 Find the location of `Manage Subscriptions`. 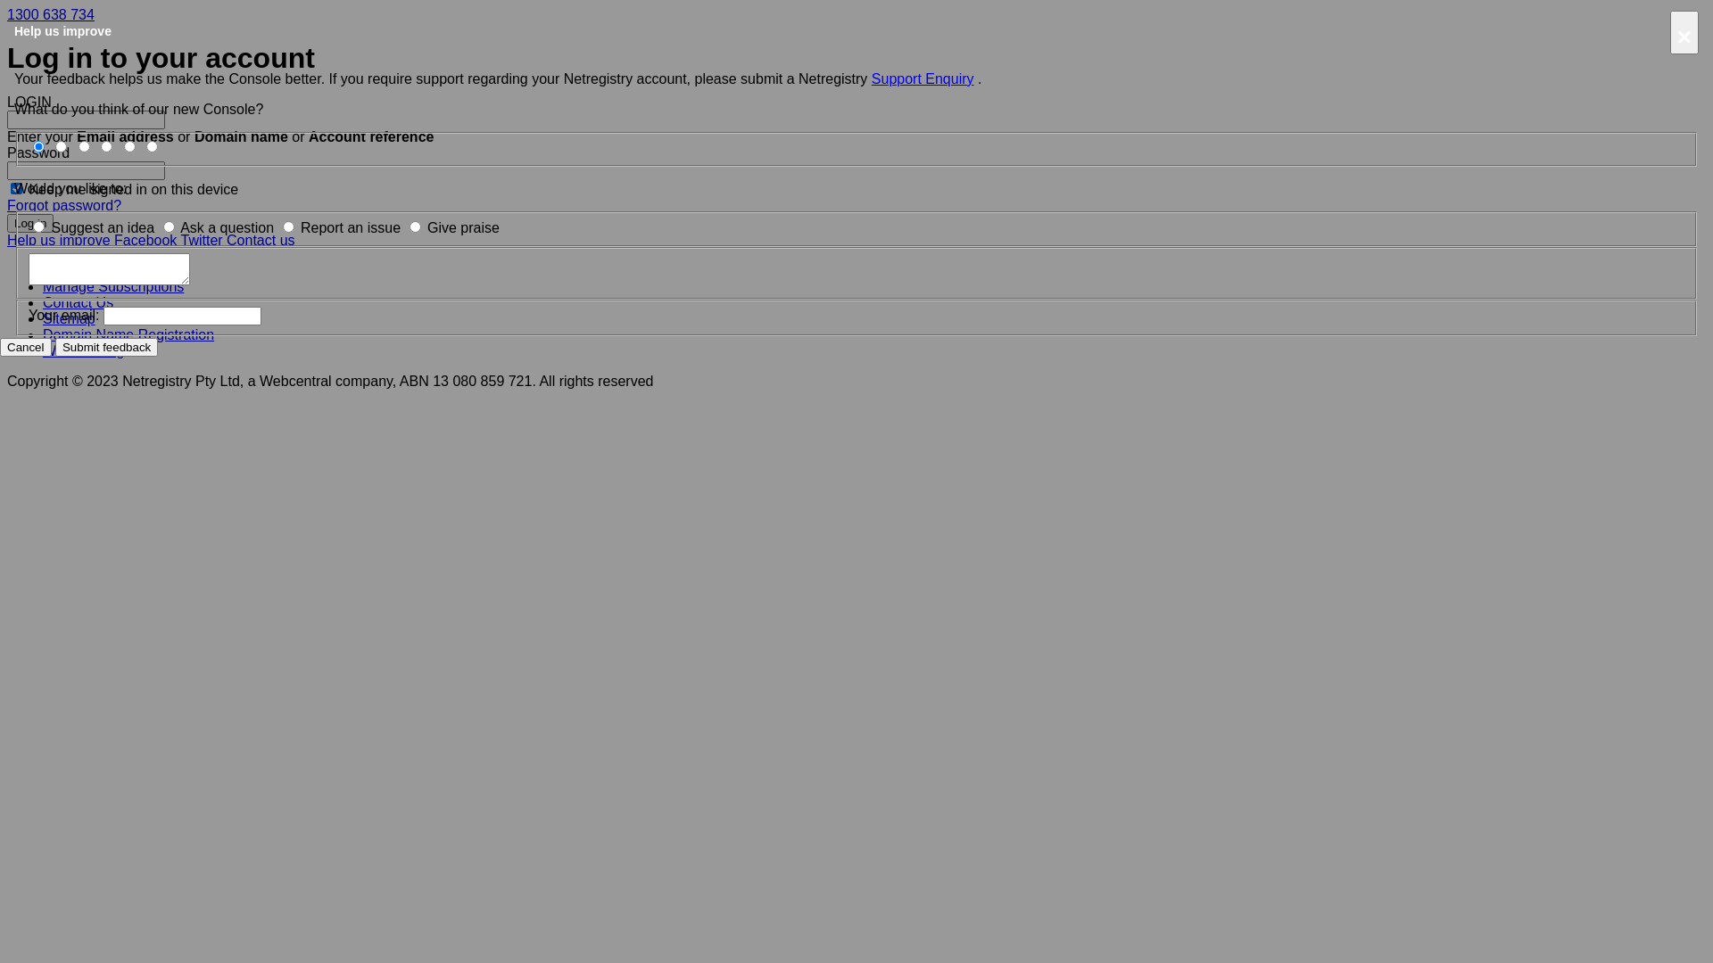

Manage Subscriptions is located at coordinates (113, 287).